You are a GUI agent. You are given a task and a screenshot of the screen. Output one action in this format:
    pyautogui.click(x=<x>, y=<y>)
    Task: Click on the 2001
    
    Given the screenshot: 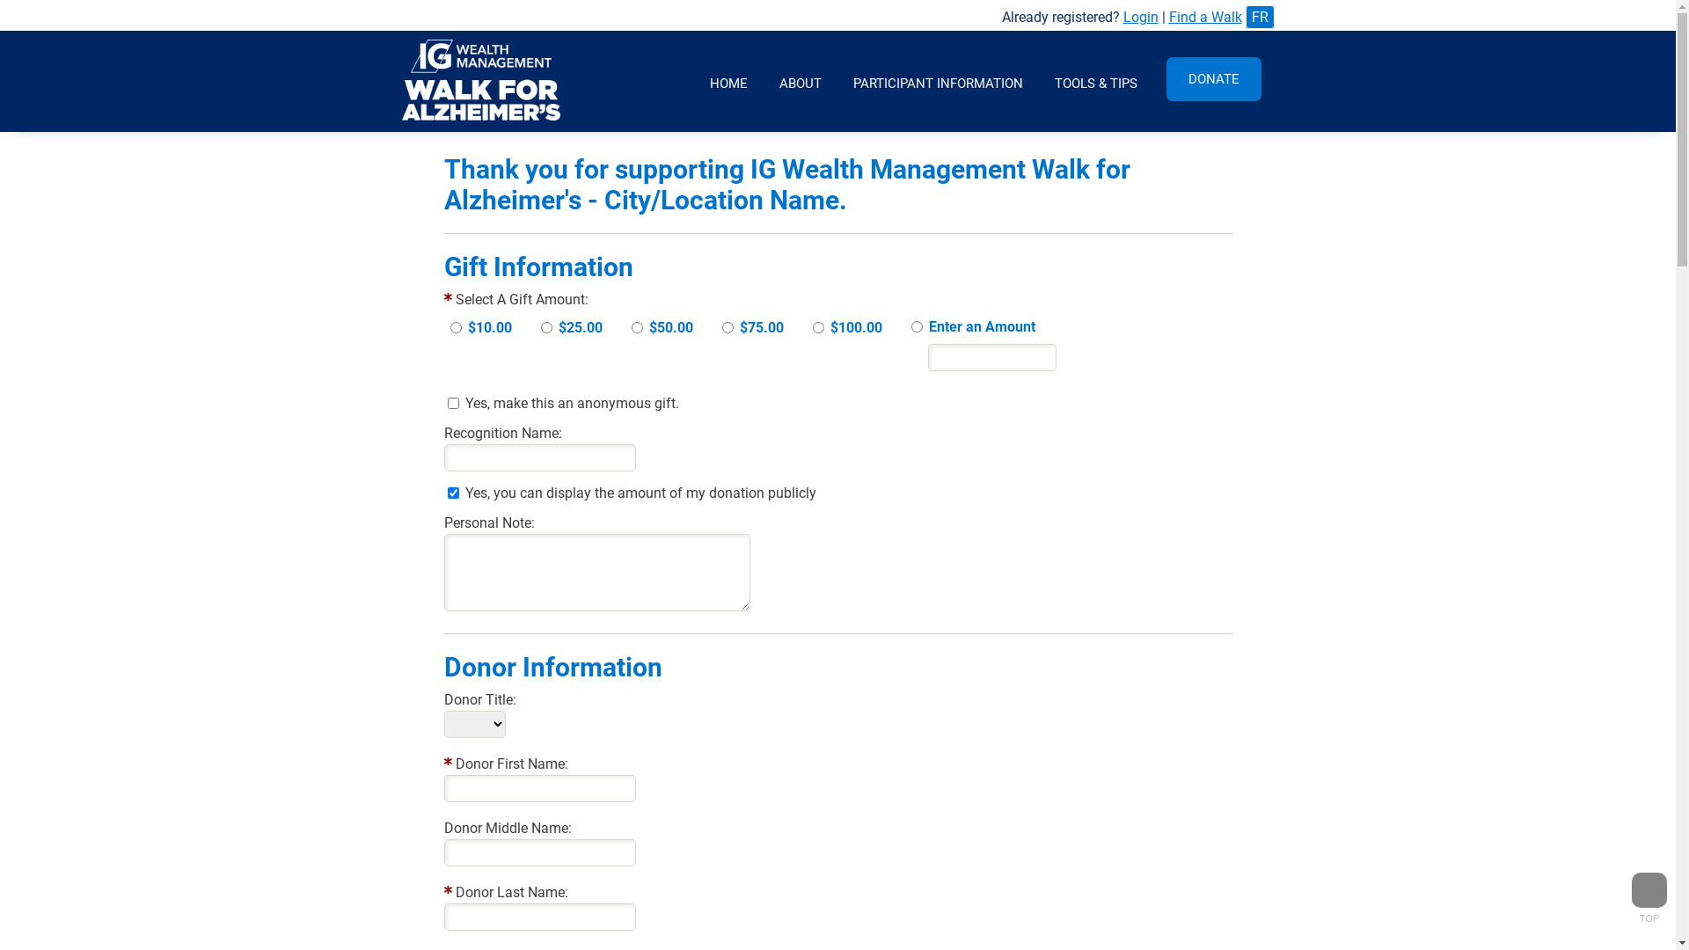 What is the action you would take?
    pyautogui.click(x=727, y=327)
    